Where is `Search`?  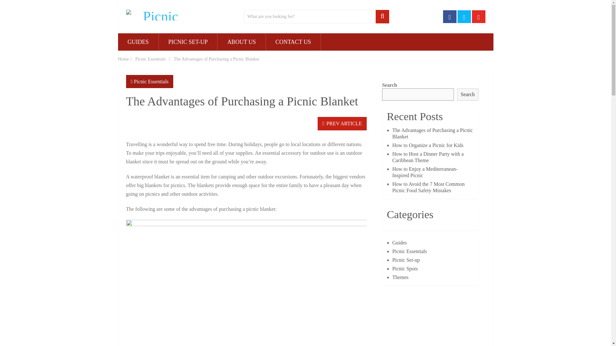 Search is located at coordinates (468, 95).